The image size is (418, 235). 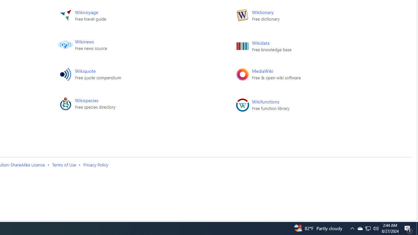 I want to click on Wikivoyage Free travel guide, so click(x=137, y=17).